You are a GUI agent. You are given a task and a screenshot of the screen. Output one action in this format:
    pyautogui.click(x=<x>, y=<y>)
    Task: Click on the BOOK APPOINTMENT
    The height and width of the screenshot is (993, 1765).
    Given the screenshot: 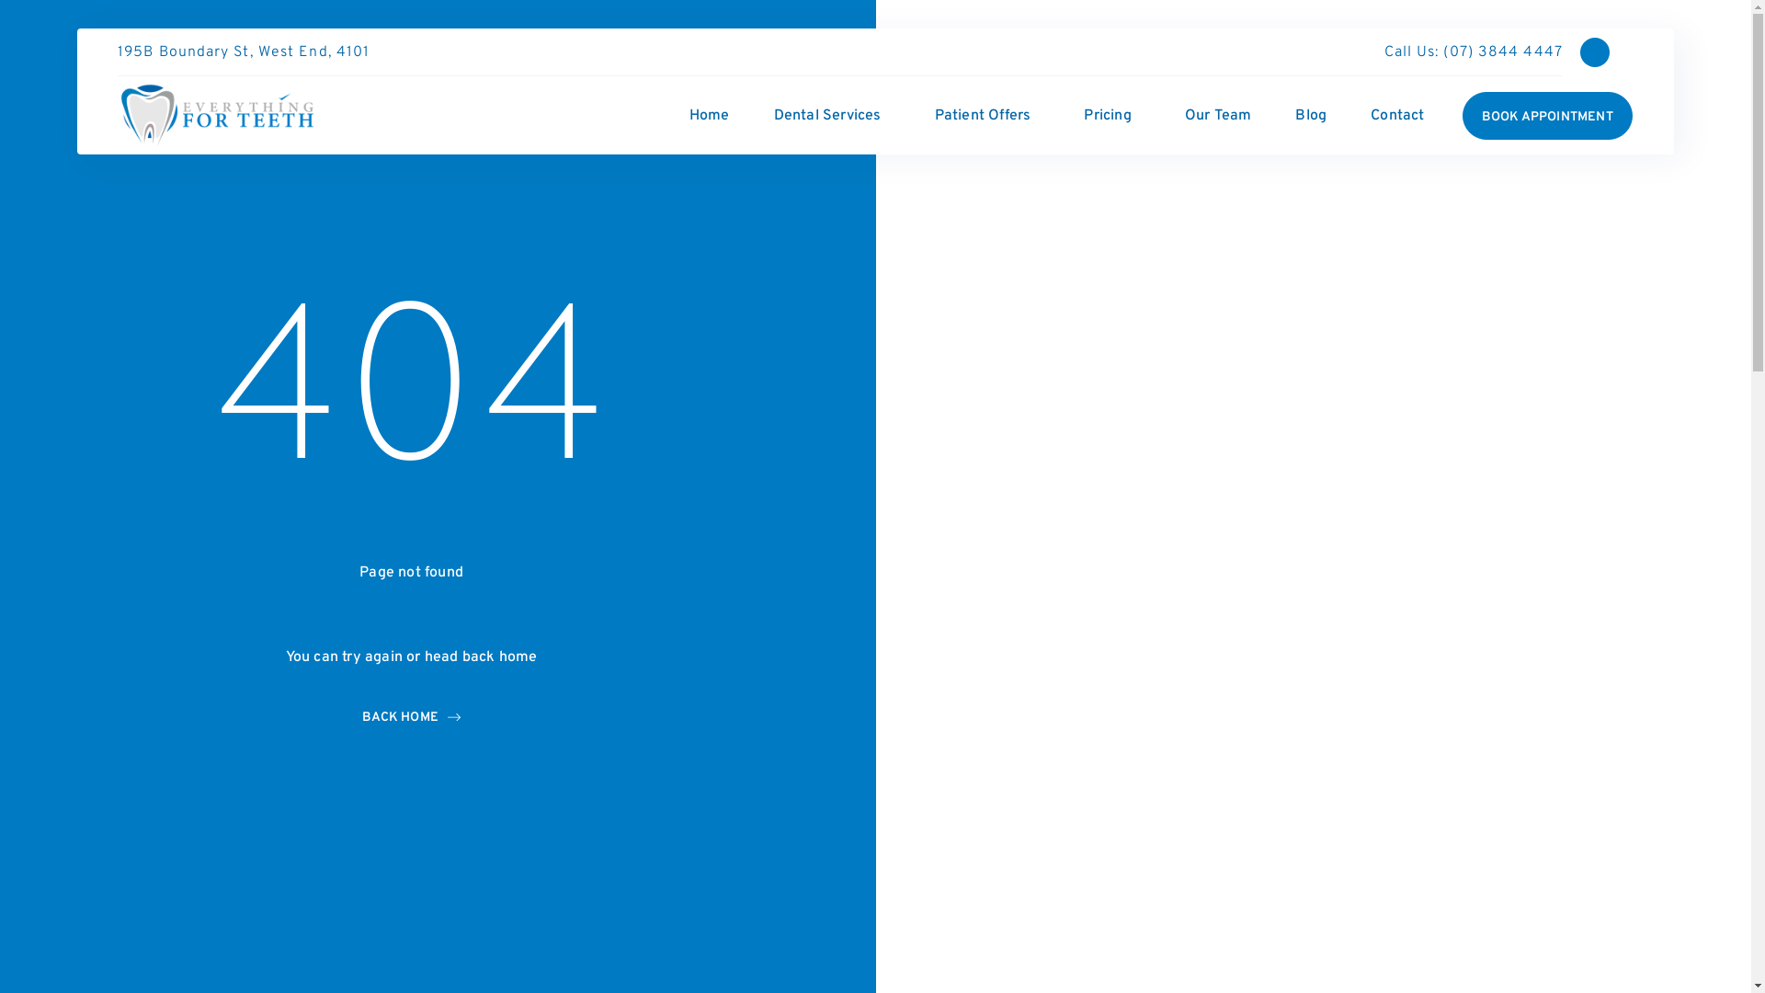 What is the action you would take?
    pyautogui.click(x=1548, y=116)
    